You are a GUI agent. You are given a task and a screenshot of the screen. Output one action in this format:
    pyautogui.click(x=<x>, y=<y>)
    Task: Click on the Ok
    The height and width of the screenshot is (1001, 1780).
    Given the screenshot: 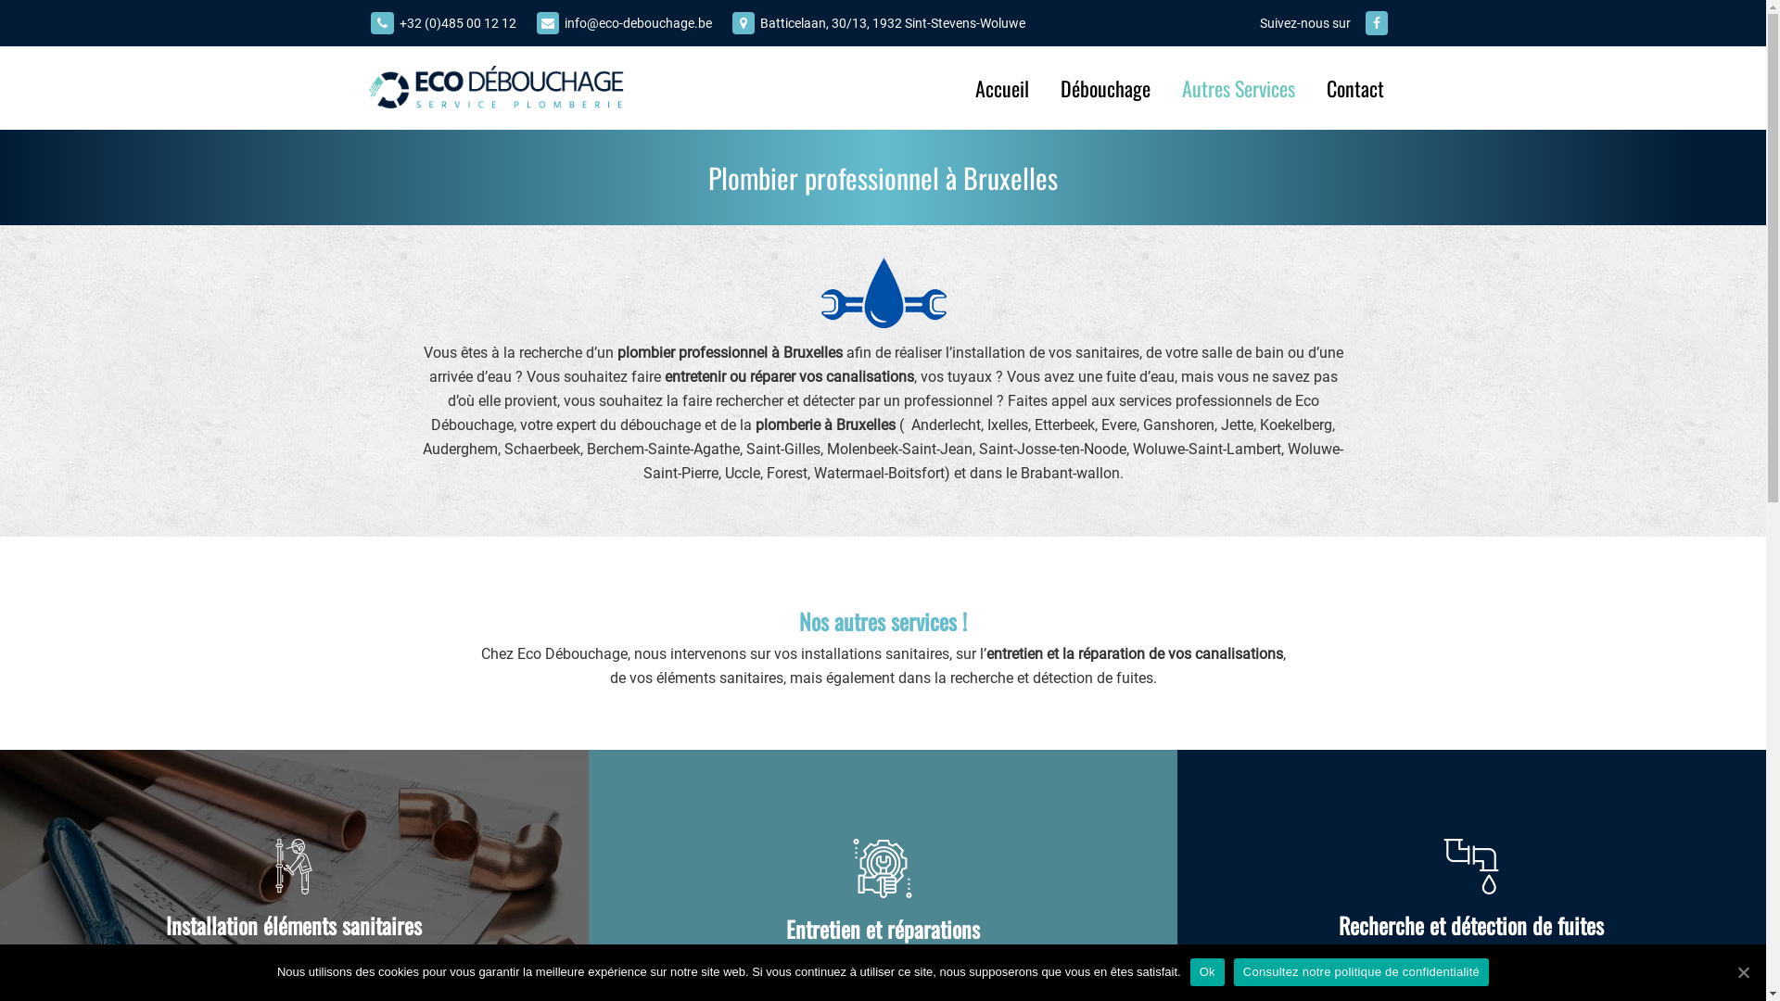 What is the action you would take?
    pyautogui.click(x=1207, y=972)
    